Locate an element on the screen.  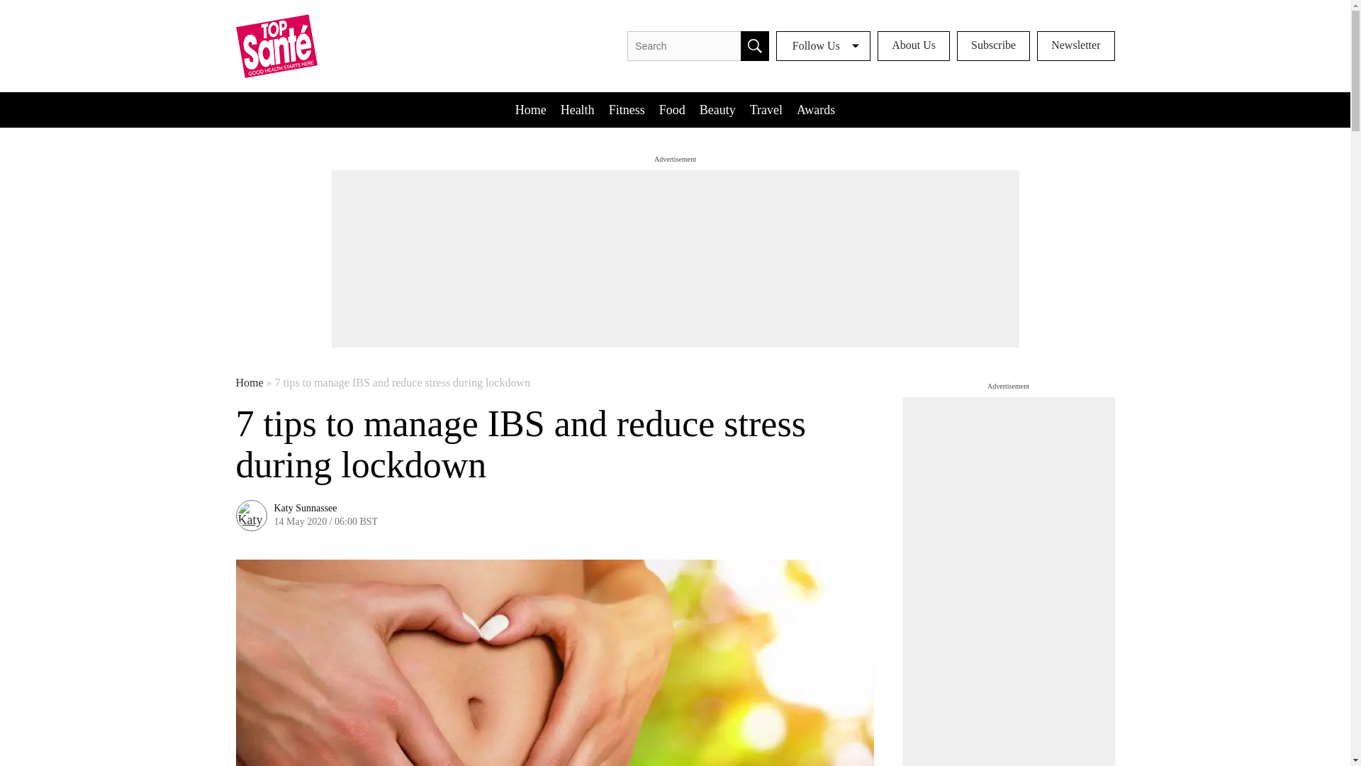
Home is located at coordinates (249, 383).